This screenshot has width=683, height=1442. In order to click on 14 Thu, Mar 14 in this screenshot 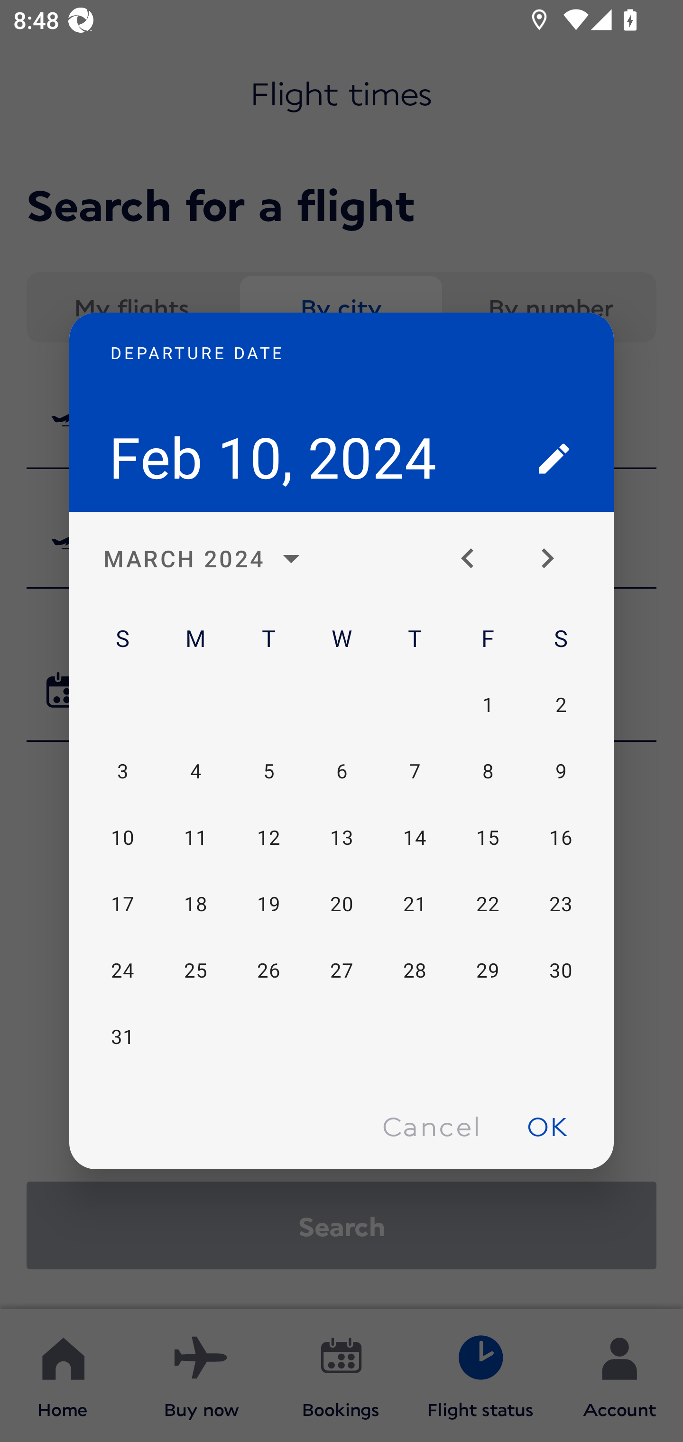, I will do `click(415, 838)`.